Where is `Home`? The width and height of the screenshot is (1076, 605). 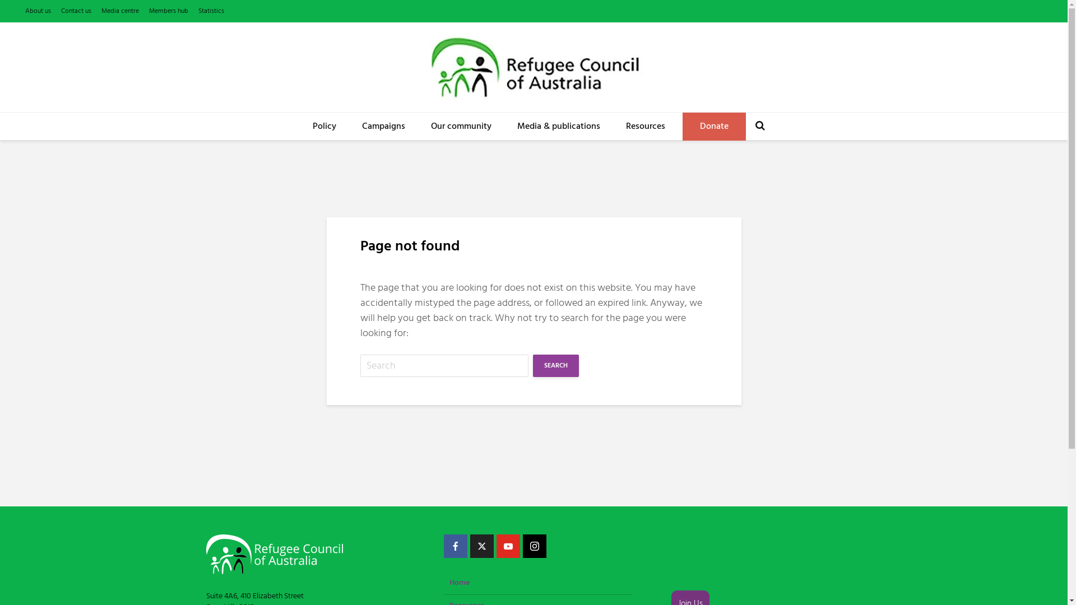 Home is located at coordinates (538, 586).